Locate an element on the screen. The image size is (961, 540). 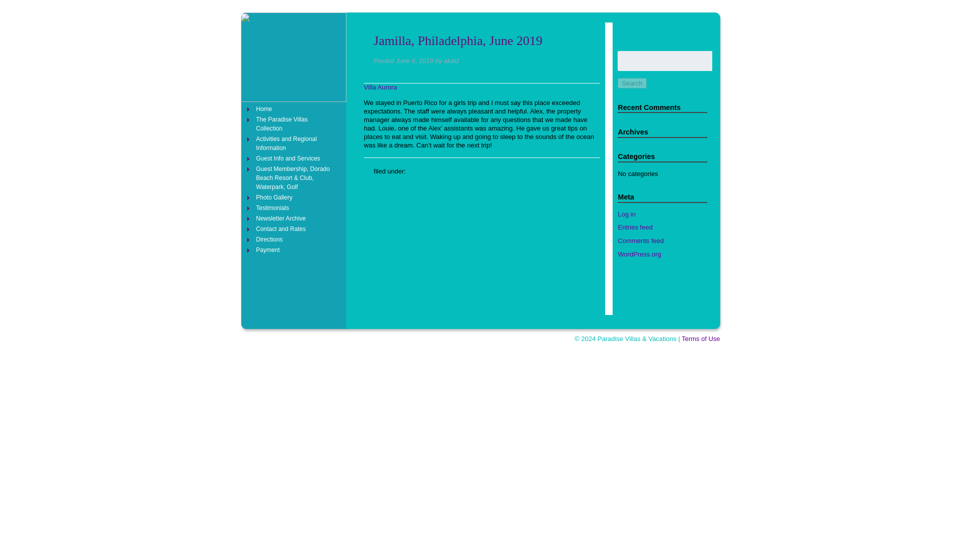
The Paradise Villas Collection is located at coordinates (294, 124).